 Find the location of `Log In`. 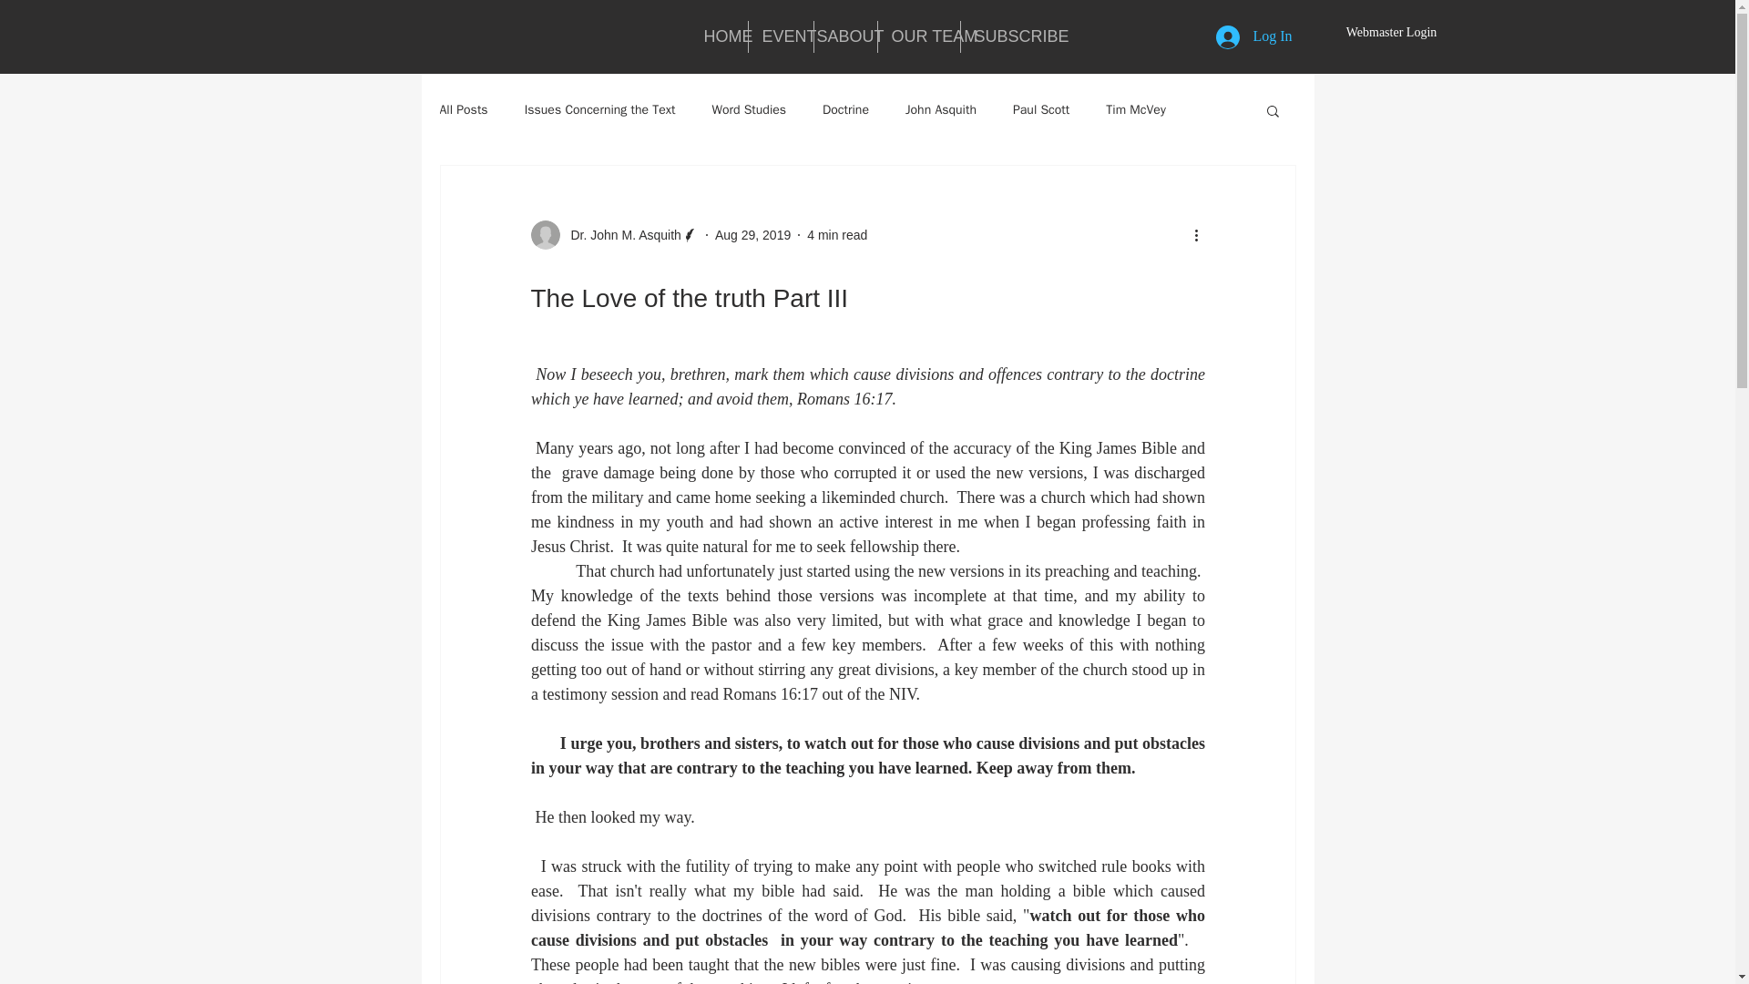

Log In is located at coordinates (1253, 36).